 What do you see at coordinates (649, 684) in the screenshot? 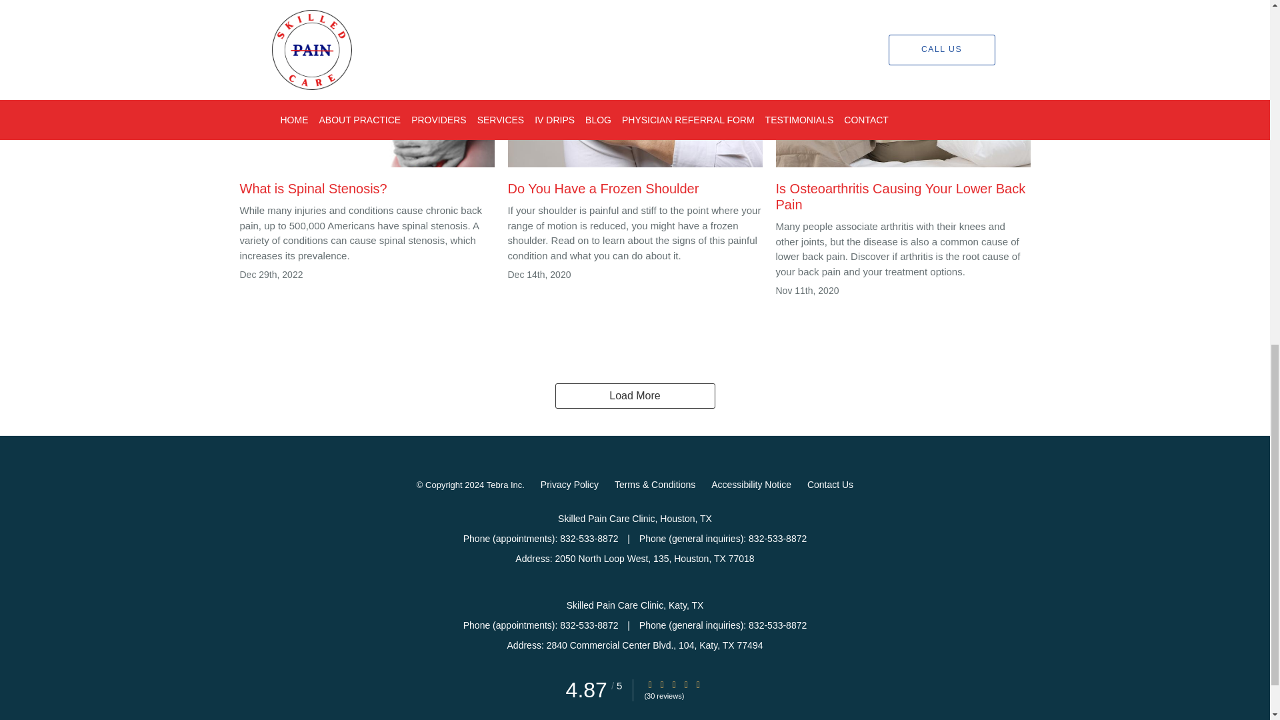
I see `Star Rating` at bounding box center [649, 684].